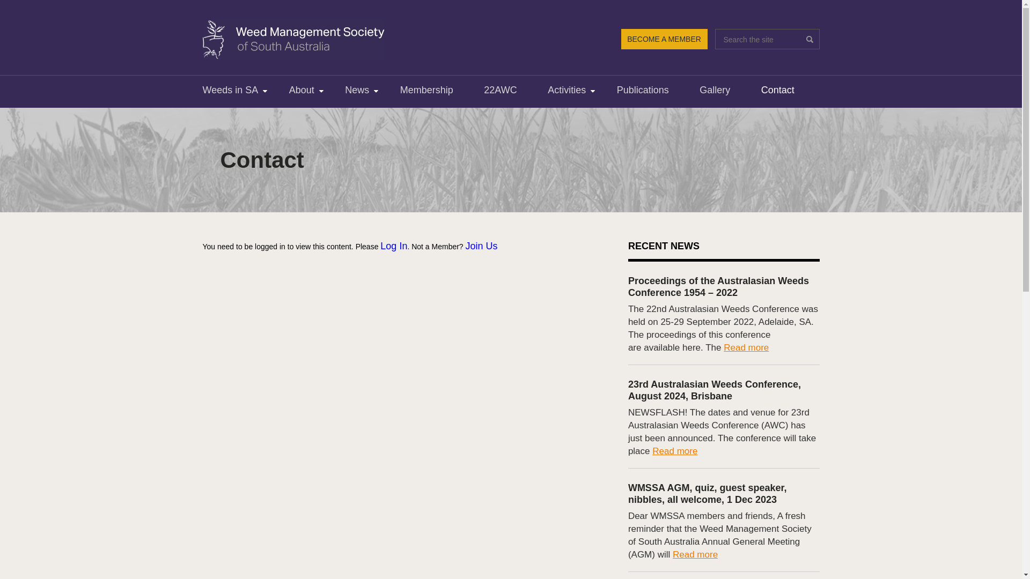 The height and width of the screenshot is (579, 1030). Describe the element at coordinates (427, 90) in the screenshot. I see `Membership` at that location.